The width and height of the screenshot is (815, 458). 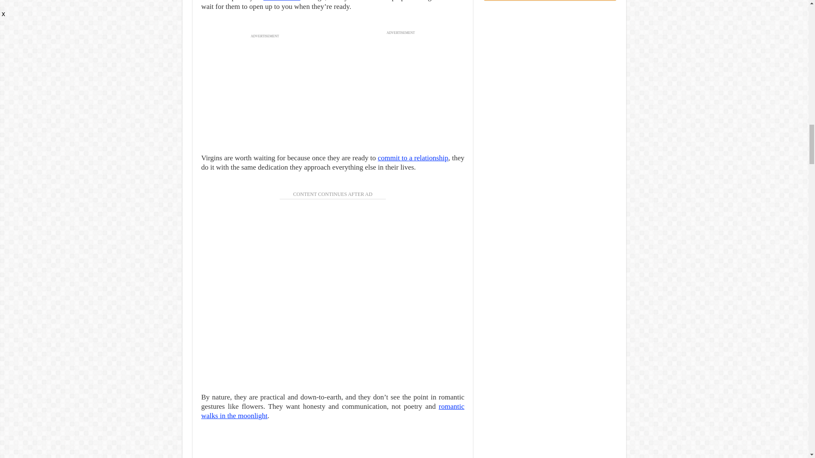 What do you see at coordinates (282, 1) in the screenshot?
I see `want to date` at bounding box center [282, 1].